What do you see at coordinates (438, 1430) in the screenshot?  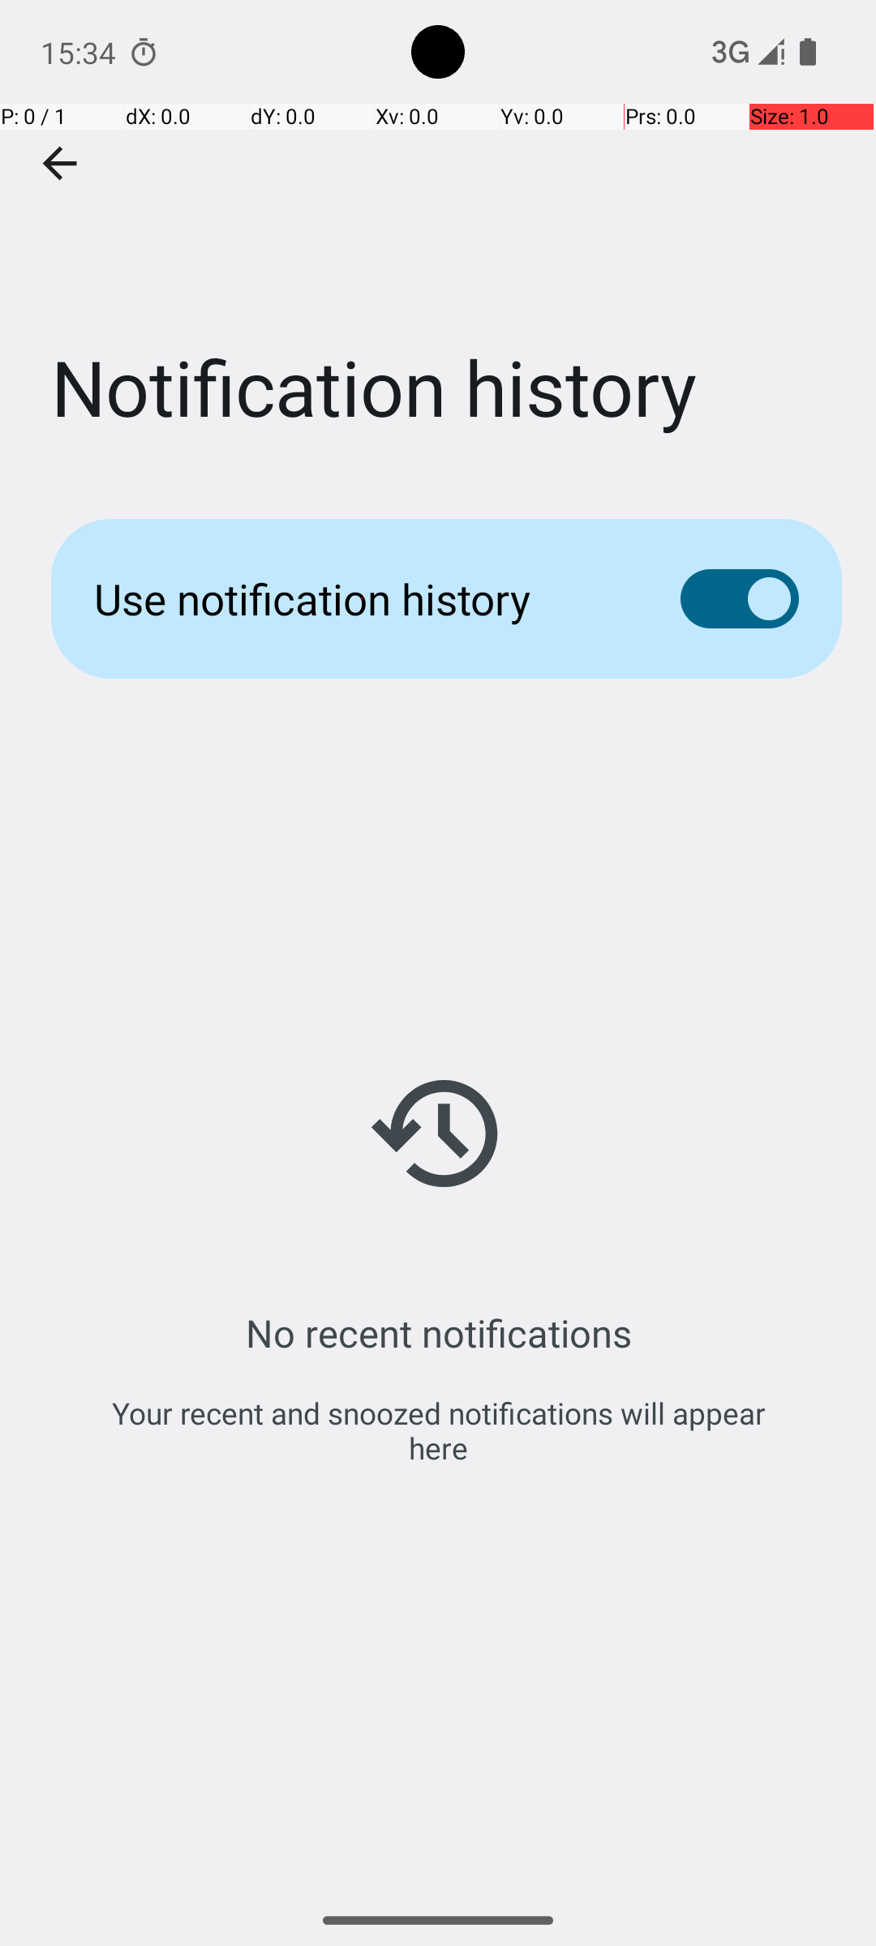 I see `Your recent and snoozed notifications will appear here` at bounding box center [438, 1430].